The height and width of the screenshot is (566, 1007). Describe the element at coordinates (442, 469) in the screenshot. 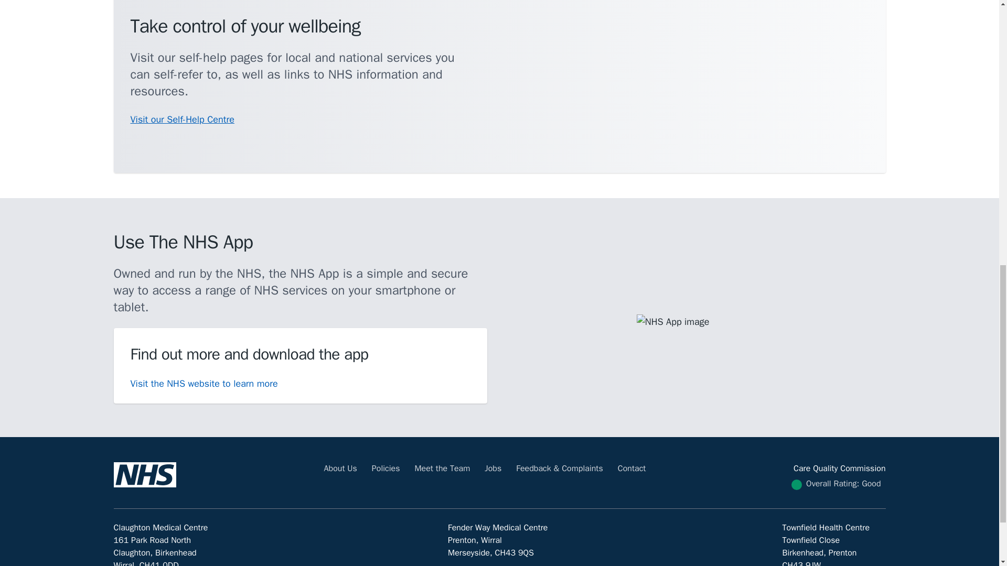

I see `Meet the Team` at that location.